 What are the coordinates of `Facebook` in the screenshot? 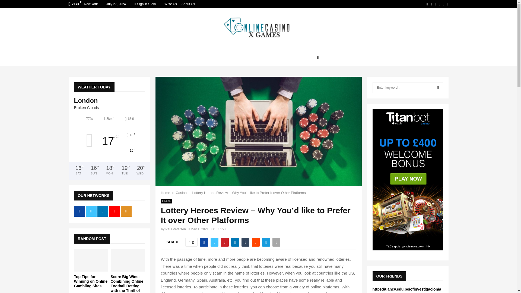 It's located at (427, 4).